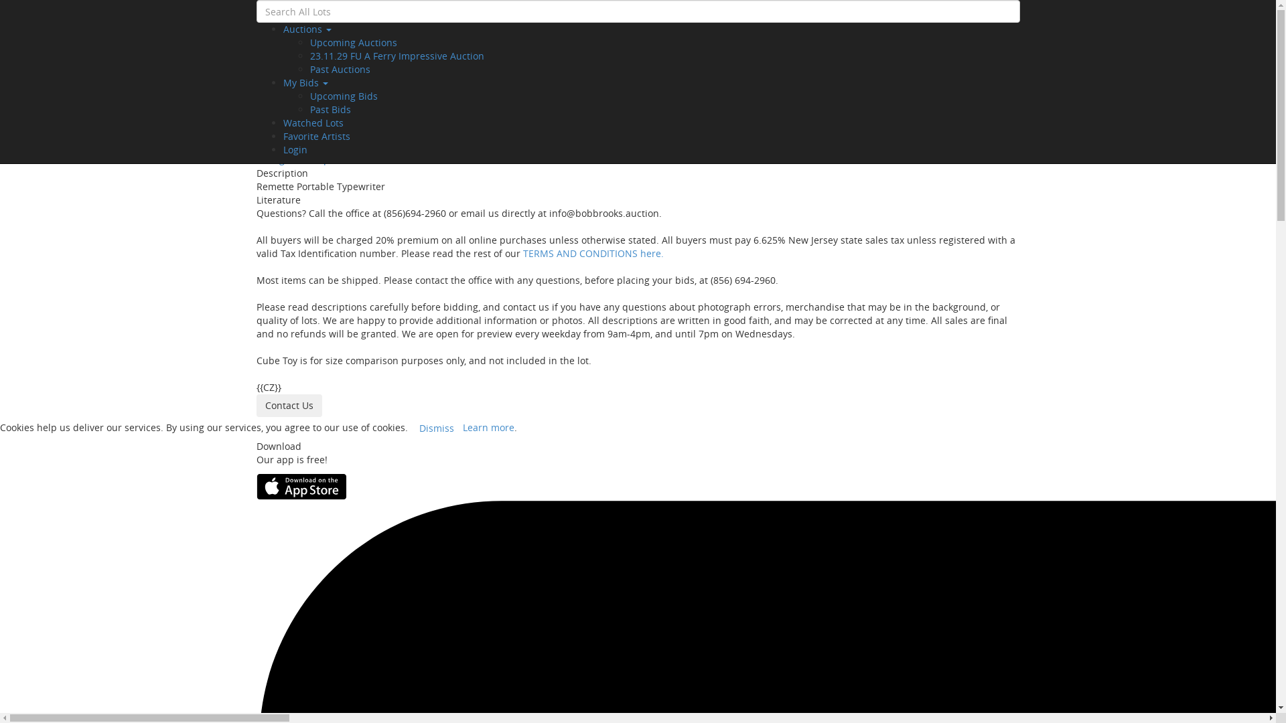 This screenshot has height=723, width=1286. I want to click on Watched Lots, so click(313, 123).